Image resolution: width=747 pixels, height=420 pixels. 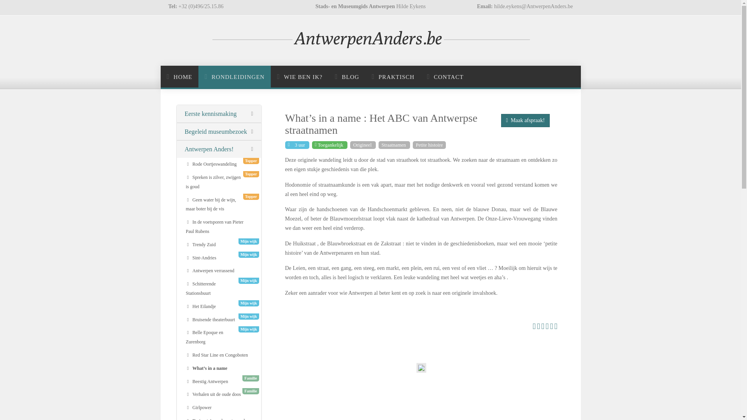 I want to click on Antwerpen Anders!, so click(x=219, y=149).